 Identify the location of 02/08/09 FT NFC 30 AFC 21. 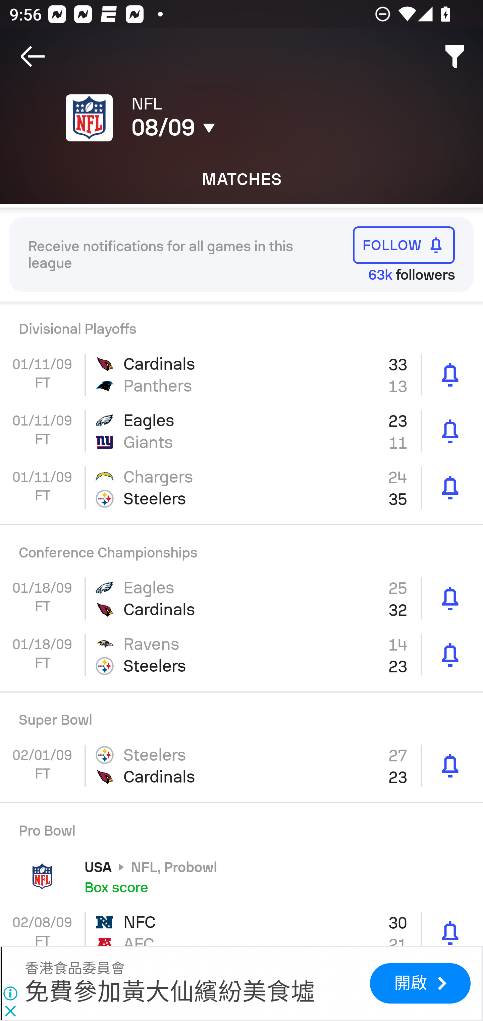
(241, 925).